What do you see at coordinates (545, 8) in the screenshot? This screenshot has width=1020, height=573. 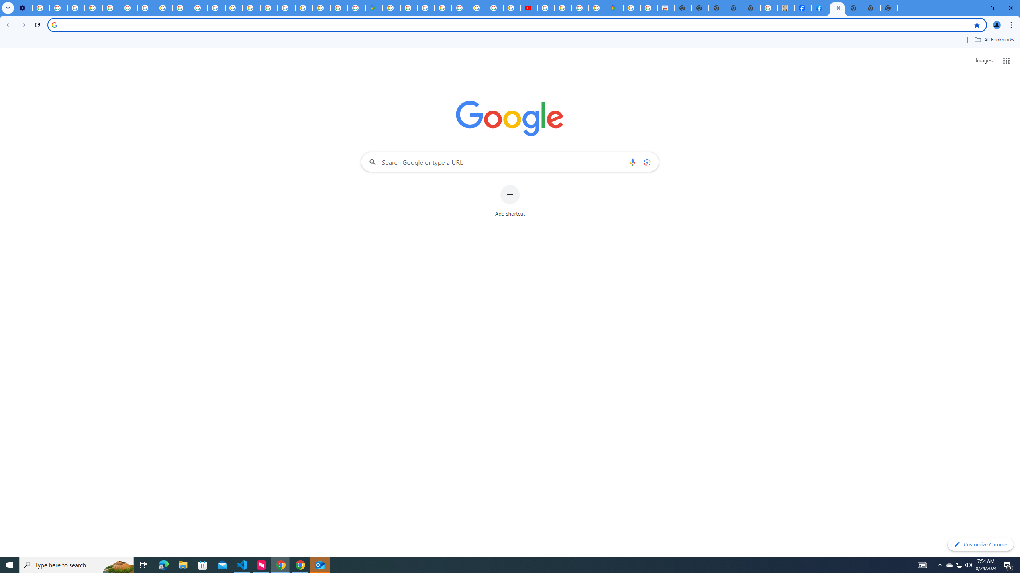 I see `How Chrome protects your passwords - Google Chrome Help` at bounding box center [545, 8].